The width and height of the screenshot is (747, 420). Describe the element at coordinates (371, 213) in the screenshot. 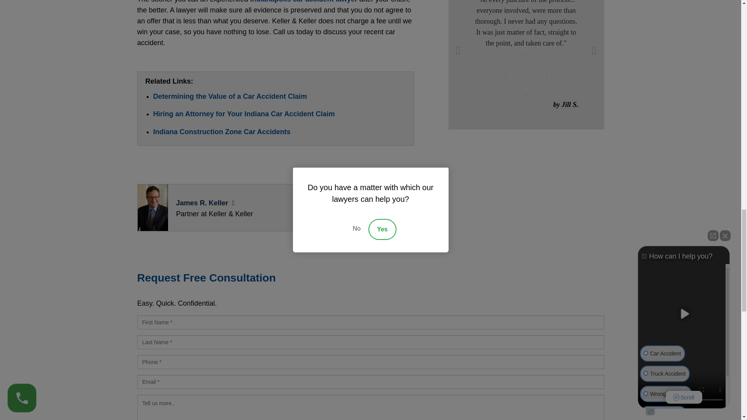

I see `Follow me on X` at that location.